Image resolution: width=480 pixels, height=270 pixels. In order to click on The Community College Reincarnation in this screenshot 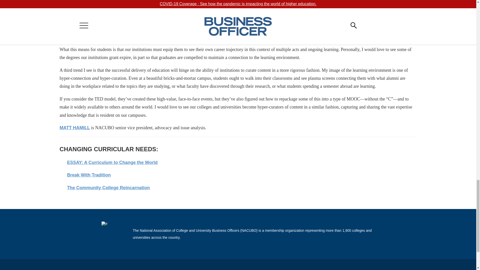, I will do `click(108, 187)`.